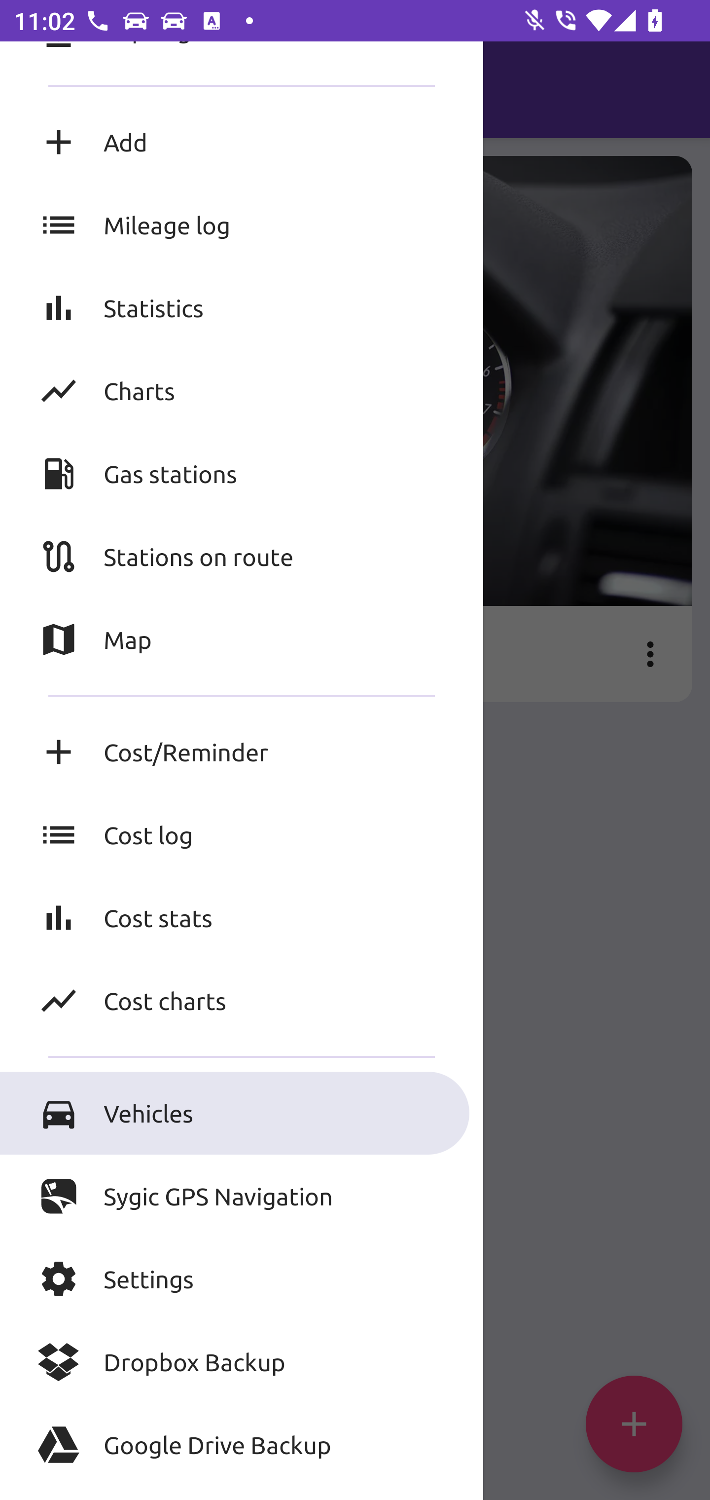  I want to click on Google Drive Backup, so click(242, 1445).